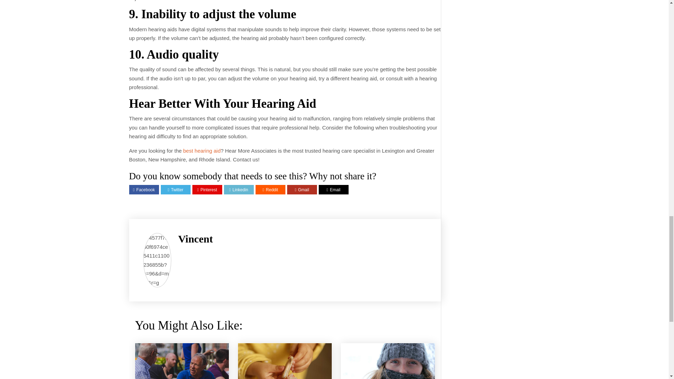  What do you see at coordinates (238, 189) in the screenshot?
I see `Share on Linkedin` at bounding box center [238, 189].